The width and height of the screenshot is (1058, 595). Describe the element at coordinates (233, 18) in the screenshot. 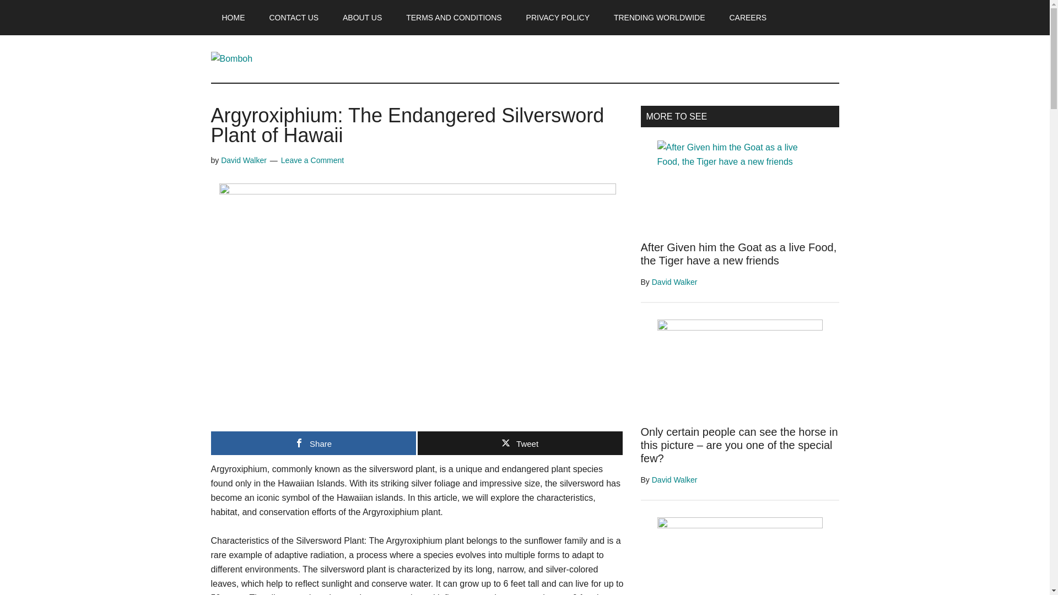

I see `HOME` at that location.